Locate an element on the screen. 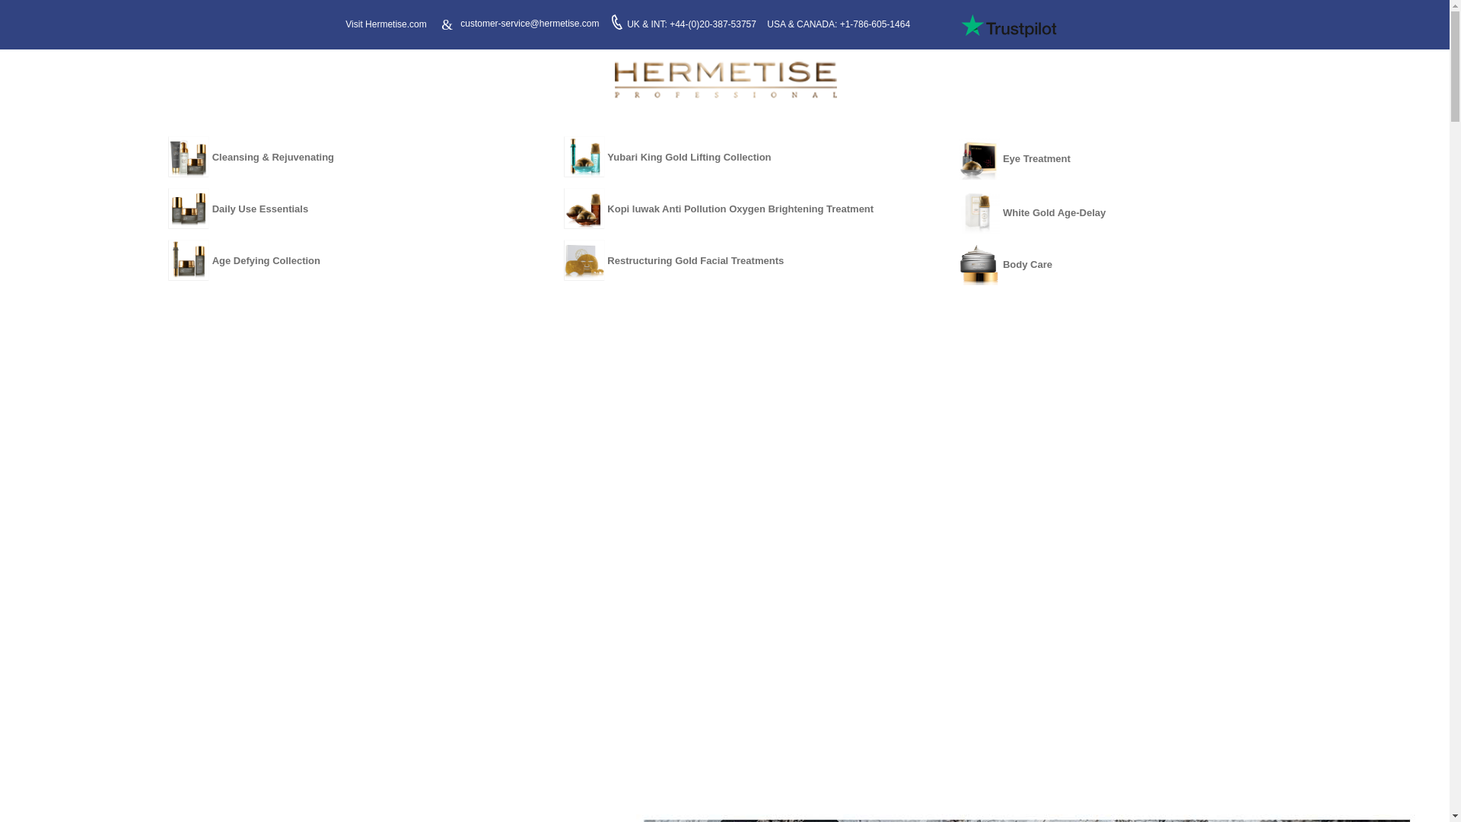 The image size is (1461, 822). Email us is located at coordinates (530, 23).